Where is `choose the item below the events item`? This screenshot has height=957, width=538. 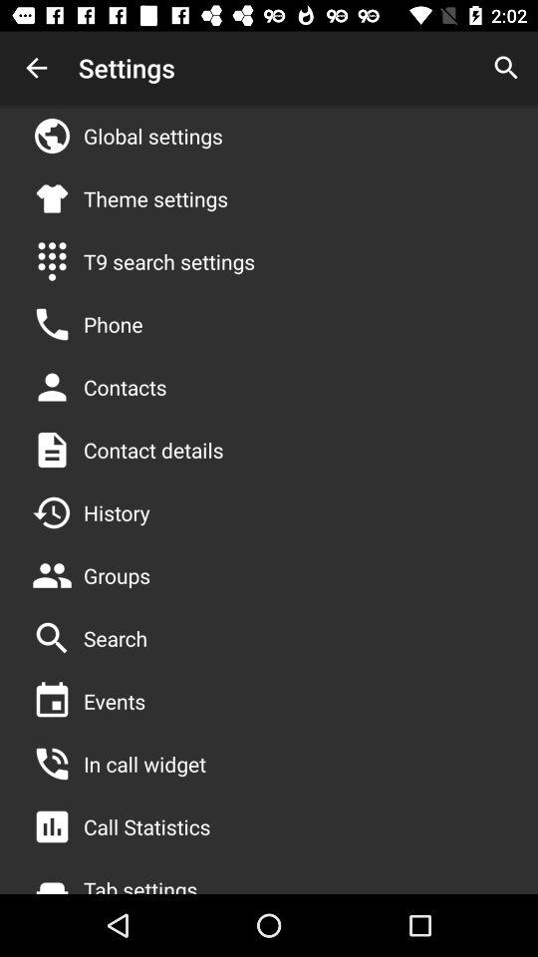
choose the item below the events item is located at coordinates (144, 764).